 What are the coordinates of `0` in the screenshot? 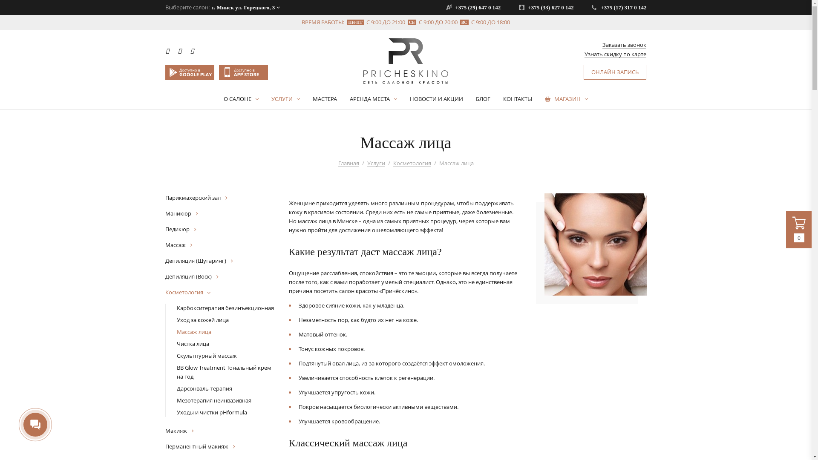 It's located at (799, 230).